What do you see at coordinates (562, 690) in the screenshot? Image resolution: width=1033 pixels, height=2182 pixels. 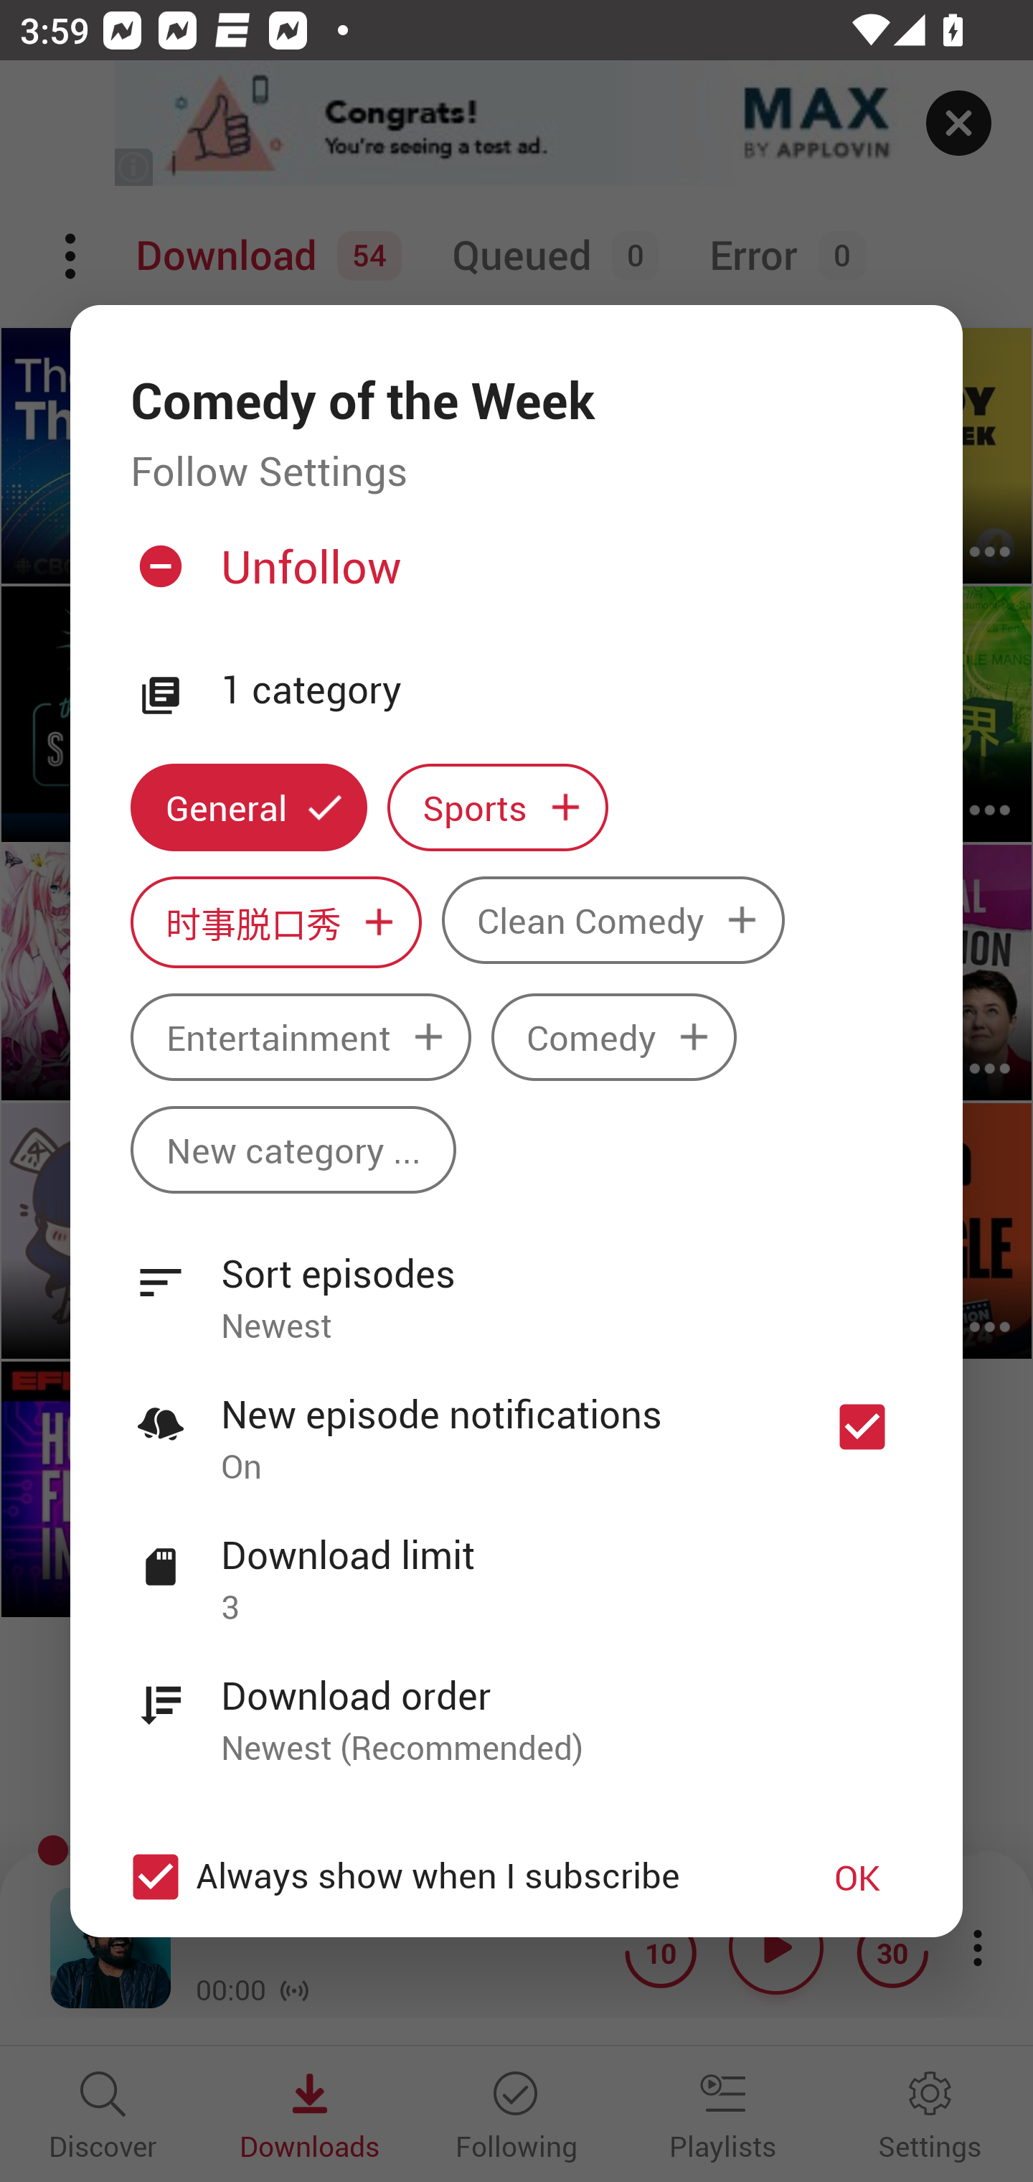 I see `1 category` at bounding box center [562, 690].